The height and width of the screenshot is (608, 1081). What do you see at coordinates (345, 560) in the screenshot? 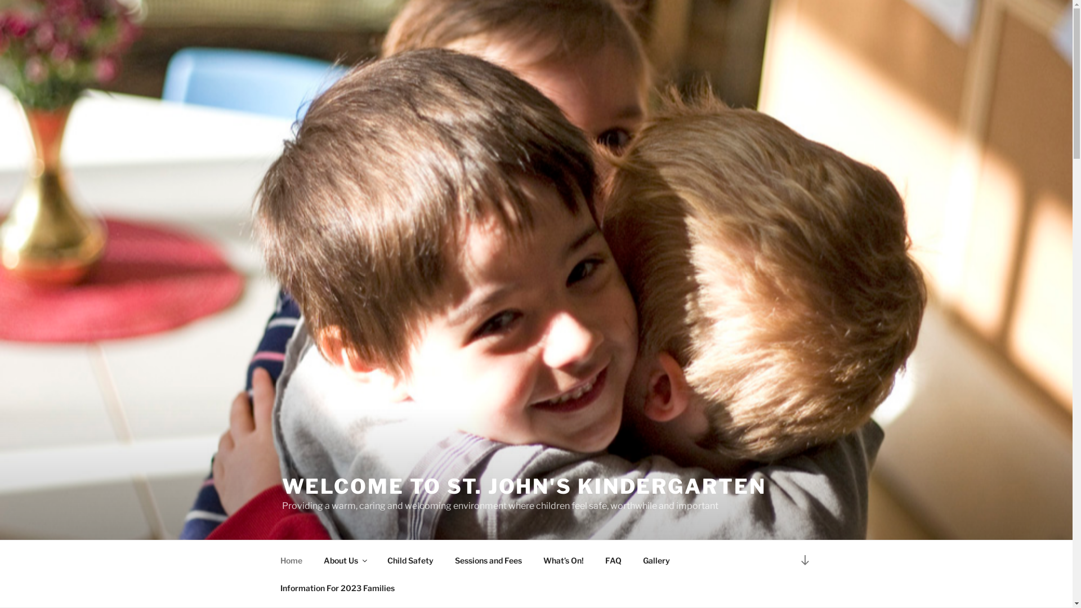
I see `About Us` at bounding box center [345, 560].